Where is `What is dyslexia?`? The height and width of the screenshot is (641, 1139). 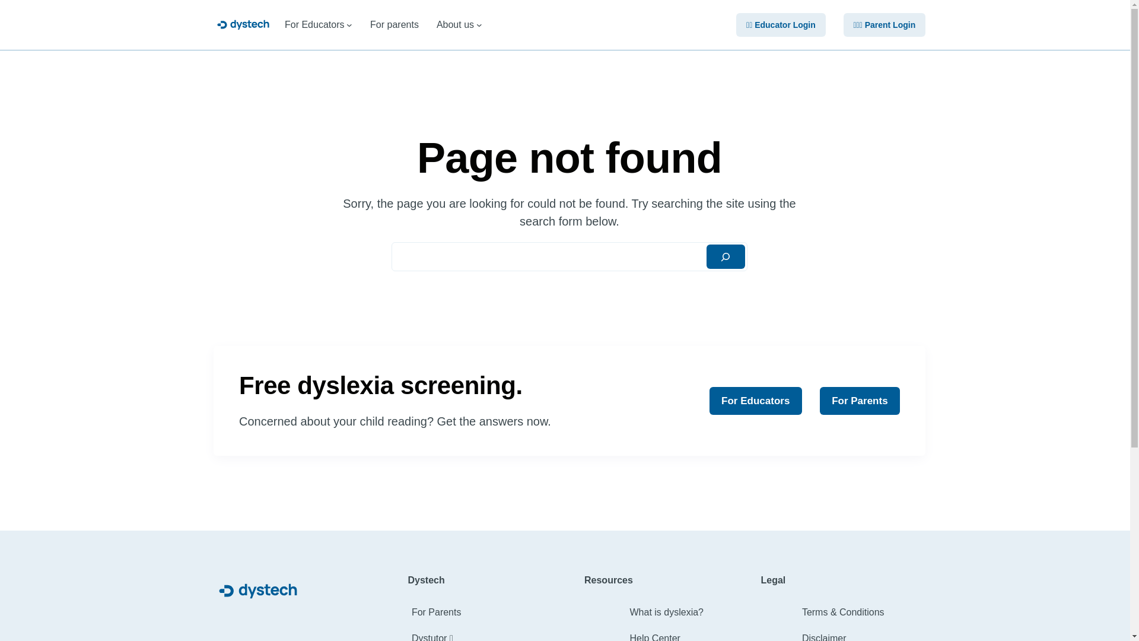
What is dyslexia? is located at coordinates (667, 613).